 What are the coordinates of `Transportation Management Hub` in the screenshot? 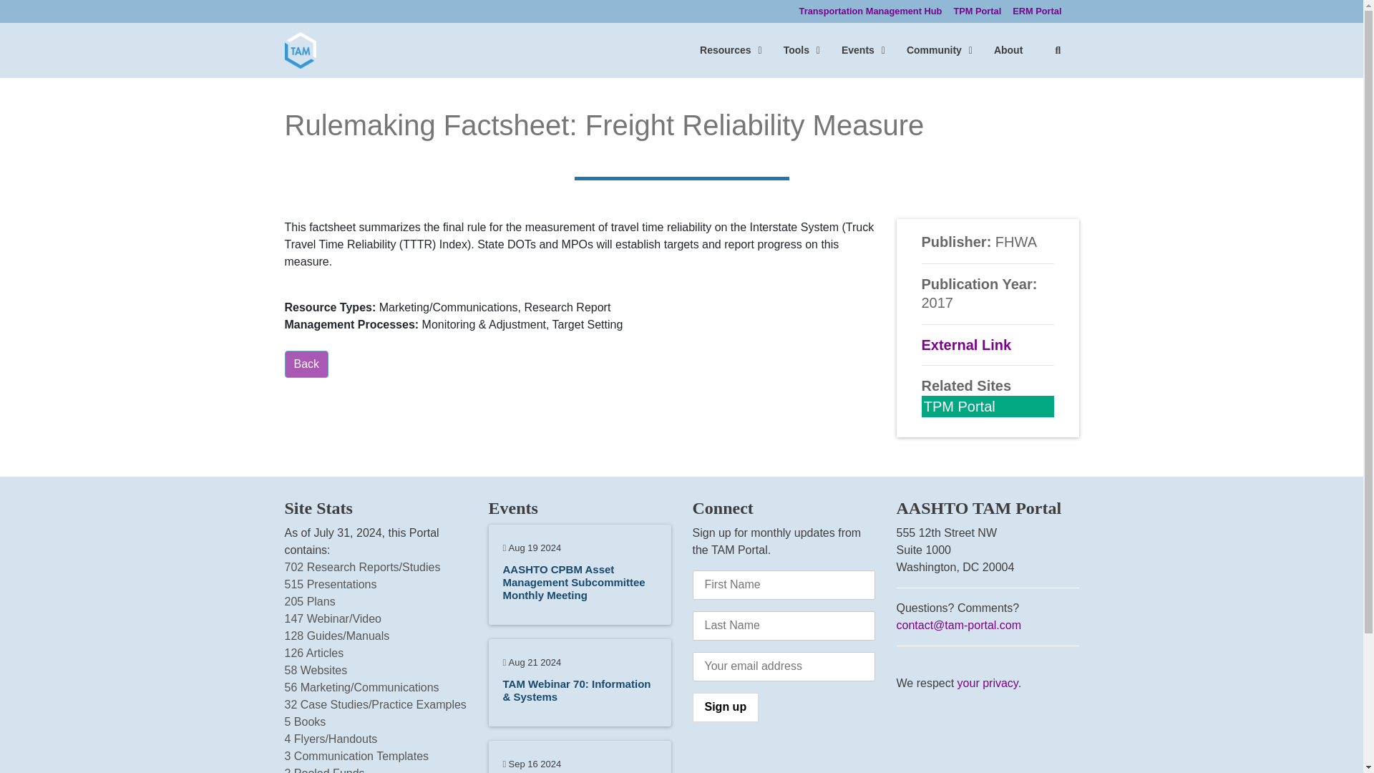 It's located at (1008, 50).